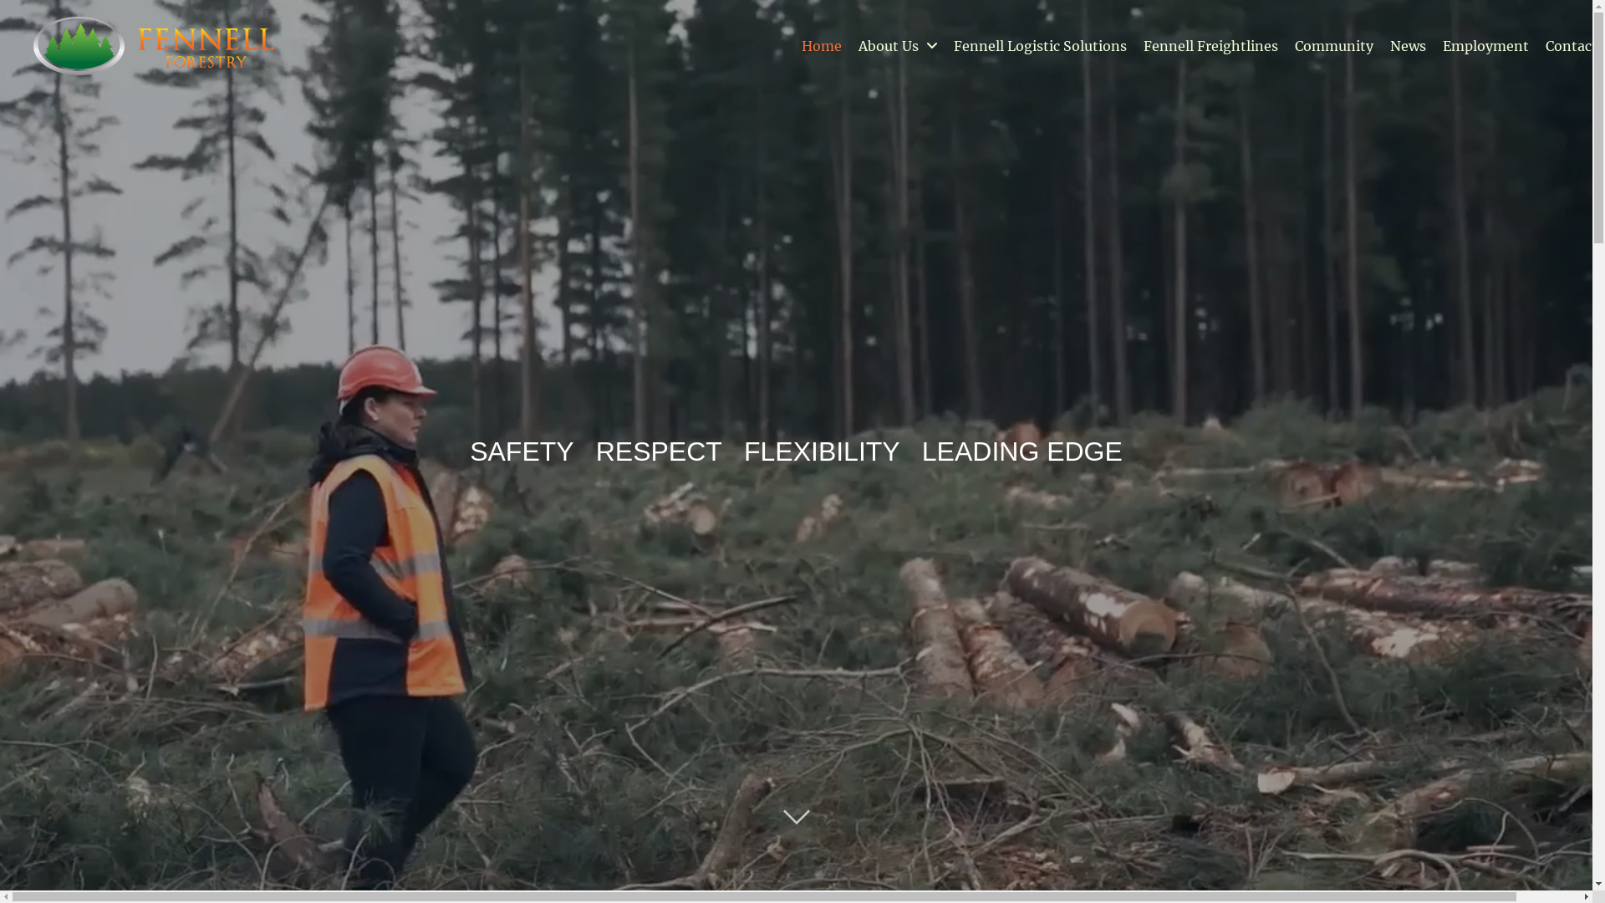 This screenshot has width=1605, height=903. I want to click on Fennell Logistic Solutions, so click(1040, 46).